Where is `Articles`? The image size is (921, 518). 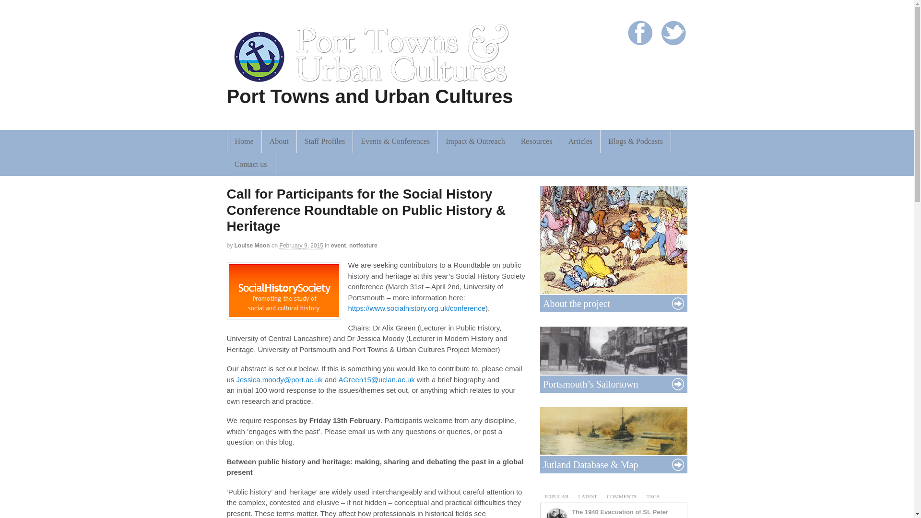
Articles is located at coordinates (580, 141).